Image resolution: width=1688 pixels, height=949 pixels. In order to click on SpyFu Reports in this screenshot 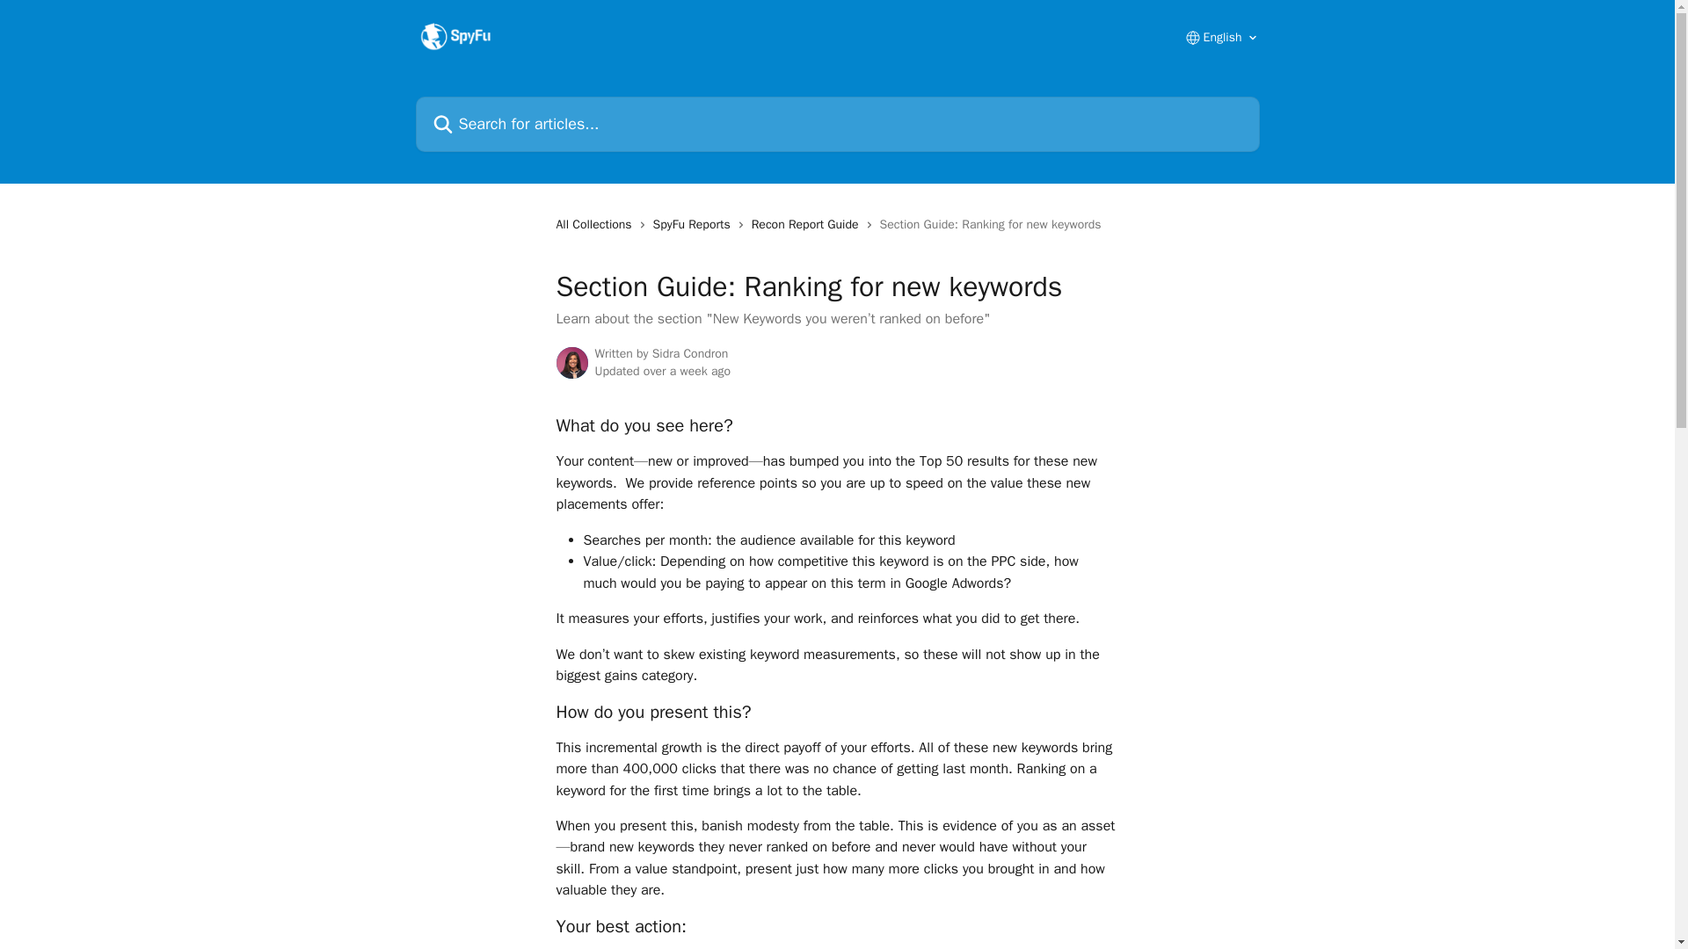, I will do `click(695, 225)`.